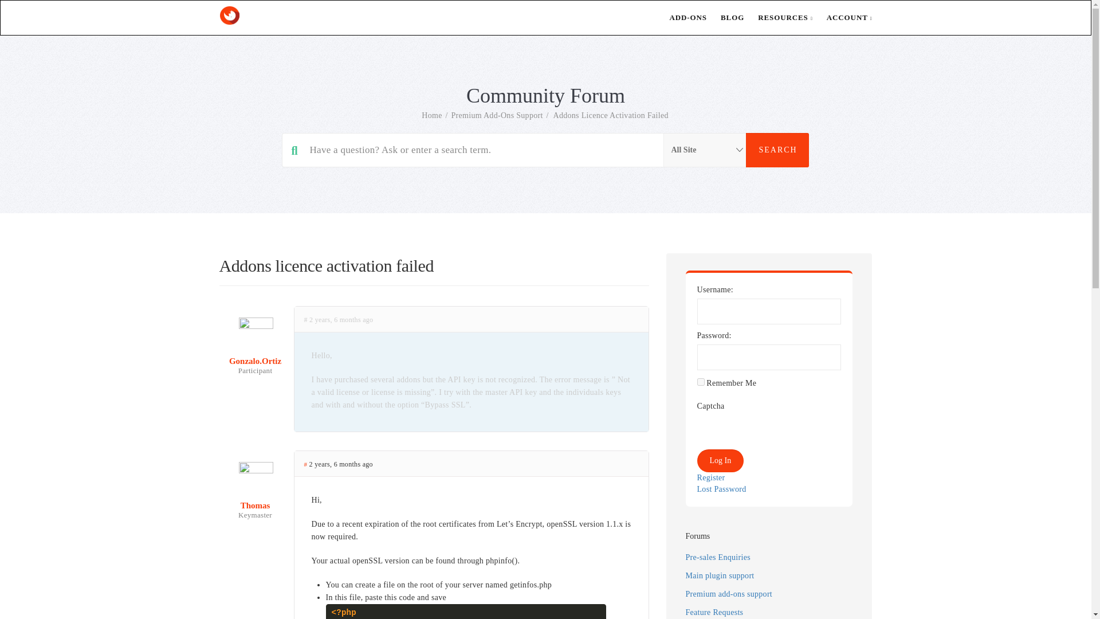  What do you see at coordinates (255, 497) in the screenshot?
I see `Thomas` at bounding box center [255, 497].